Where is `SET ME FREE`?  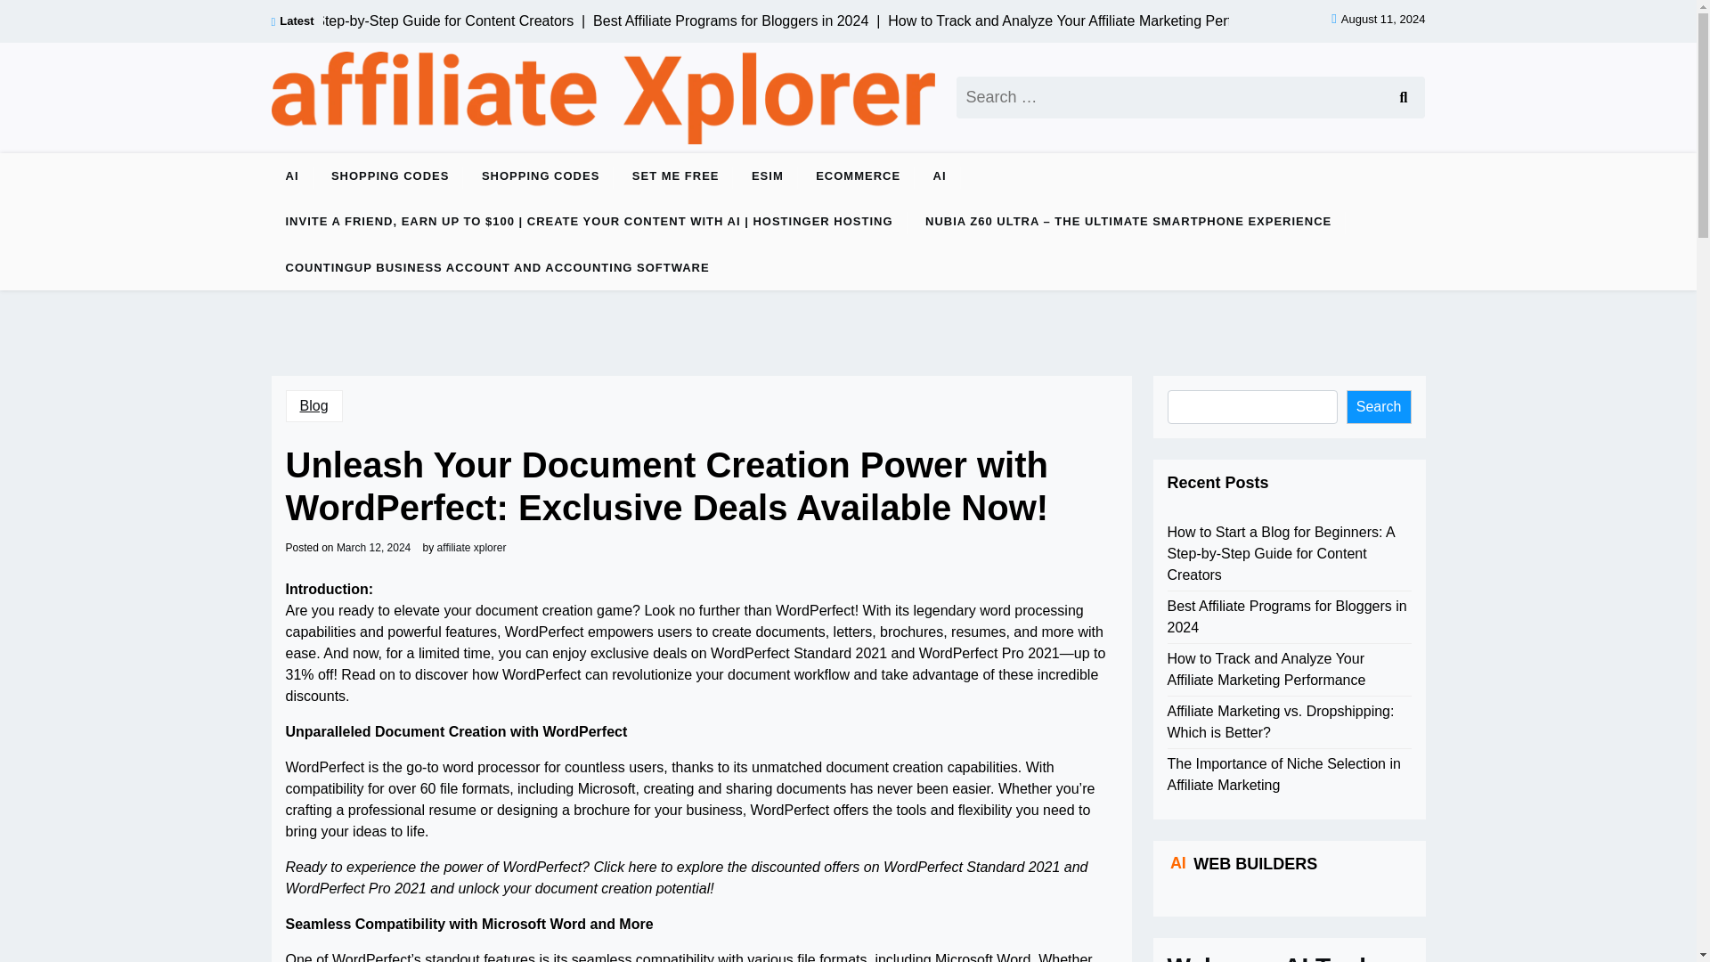 SET ME FREE is located at coordinates (675, 175).